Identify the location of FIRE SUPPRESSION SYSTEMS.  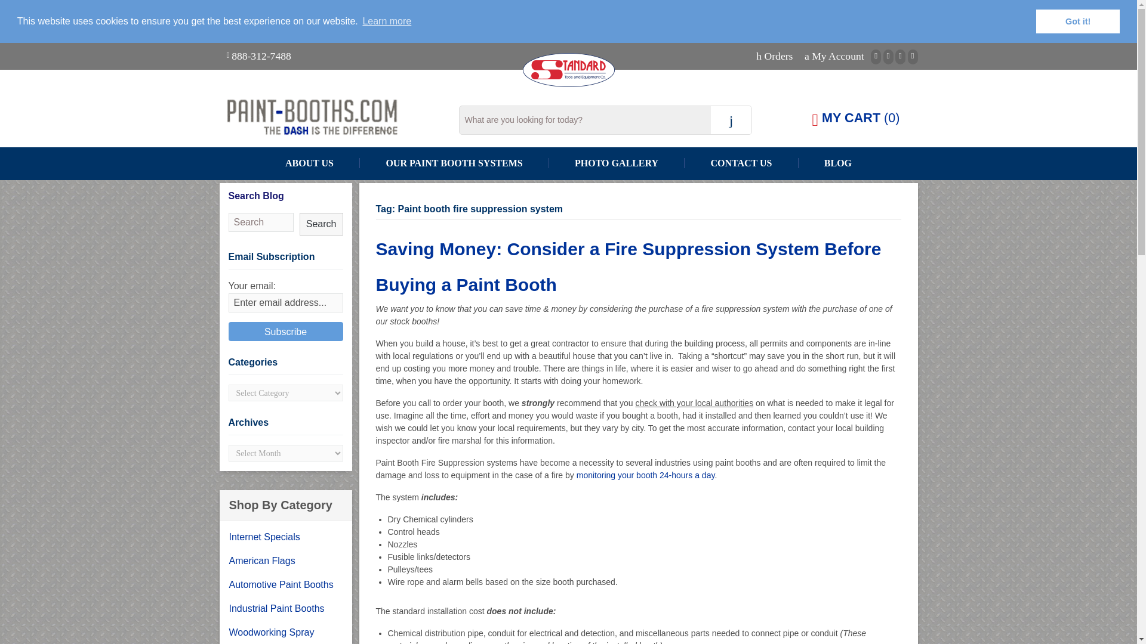
(20, 418).